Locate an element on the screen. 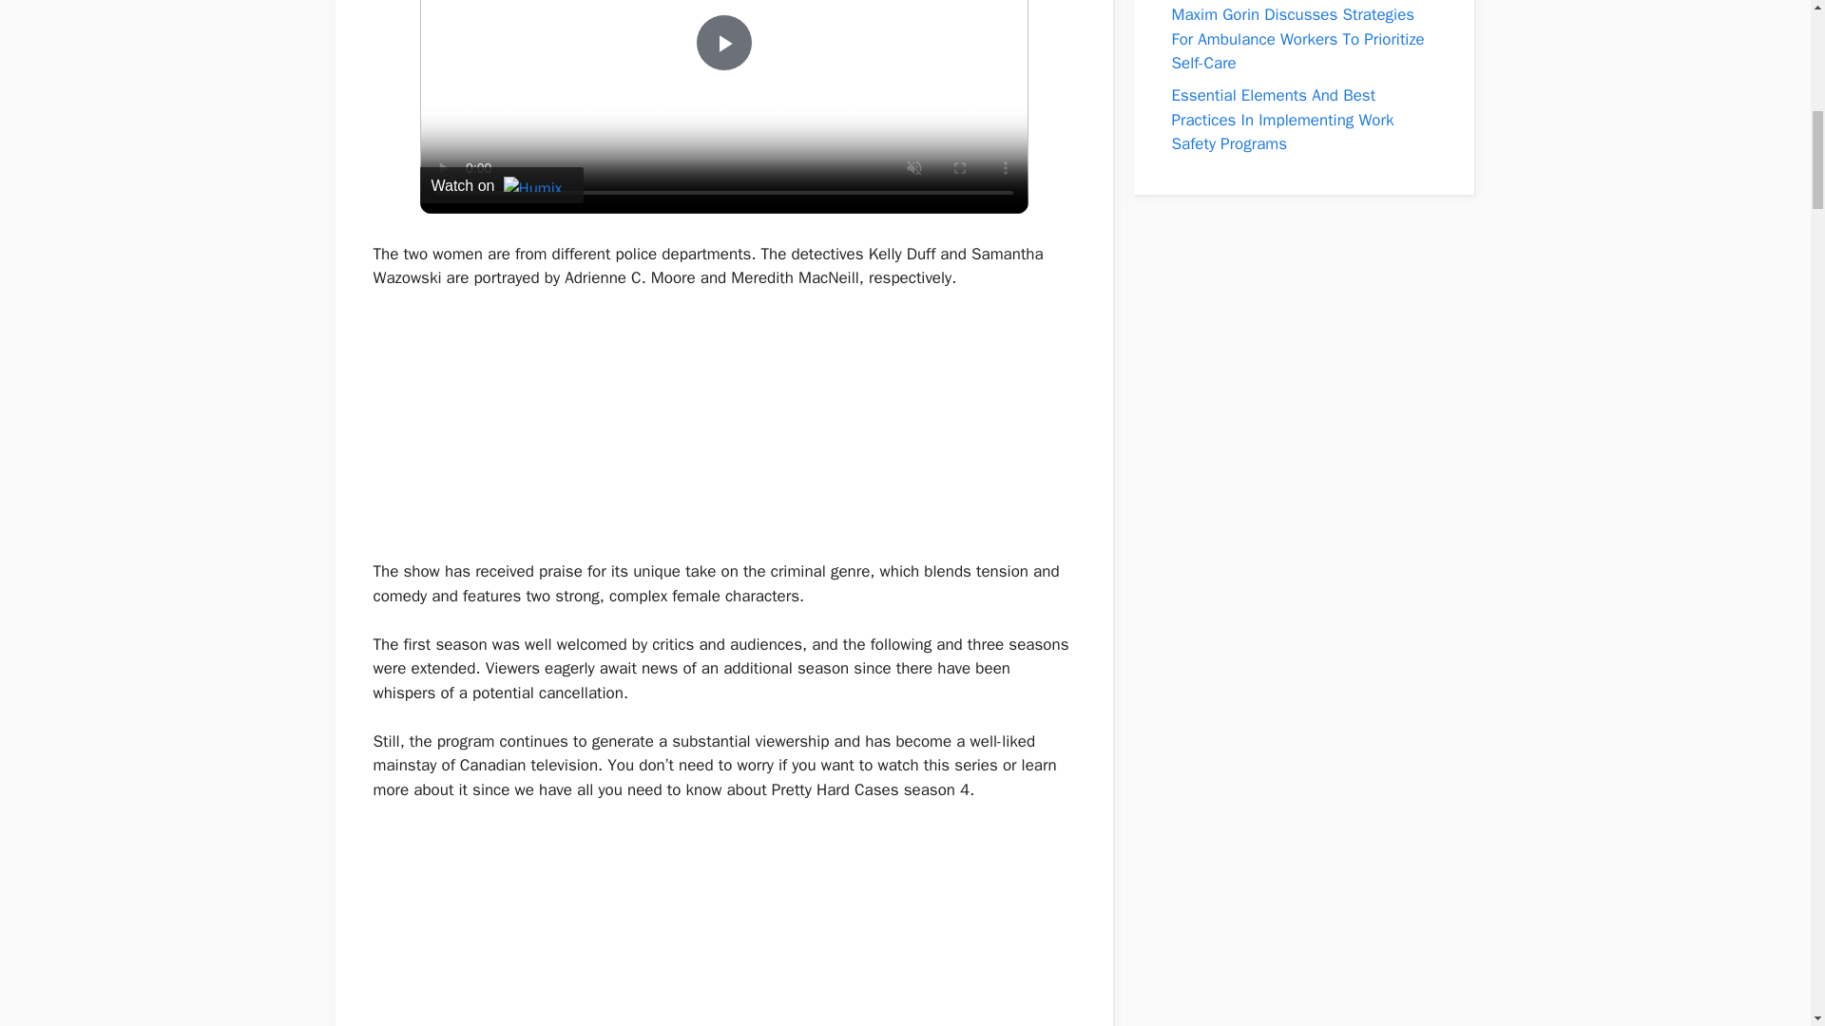 This screenshot has width=1825, height=1026. Play Video is located at coordinates (723, 42).